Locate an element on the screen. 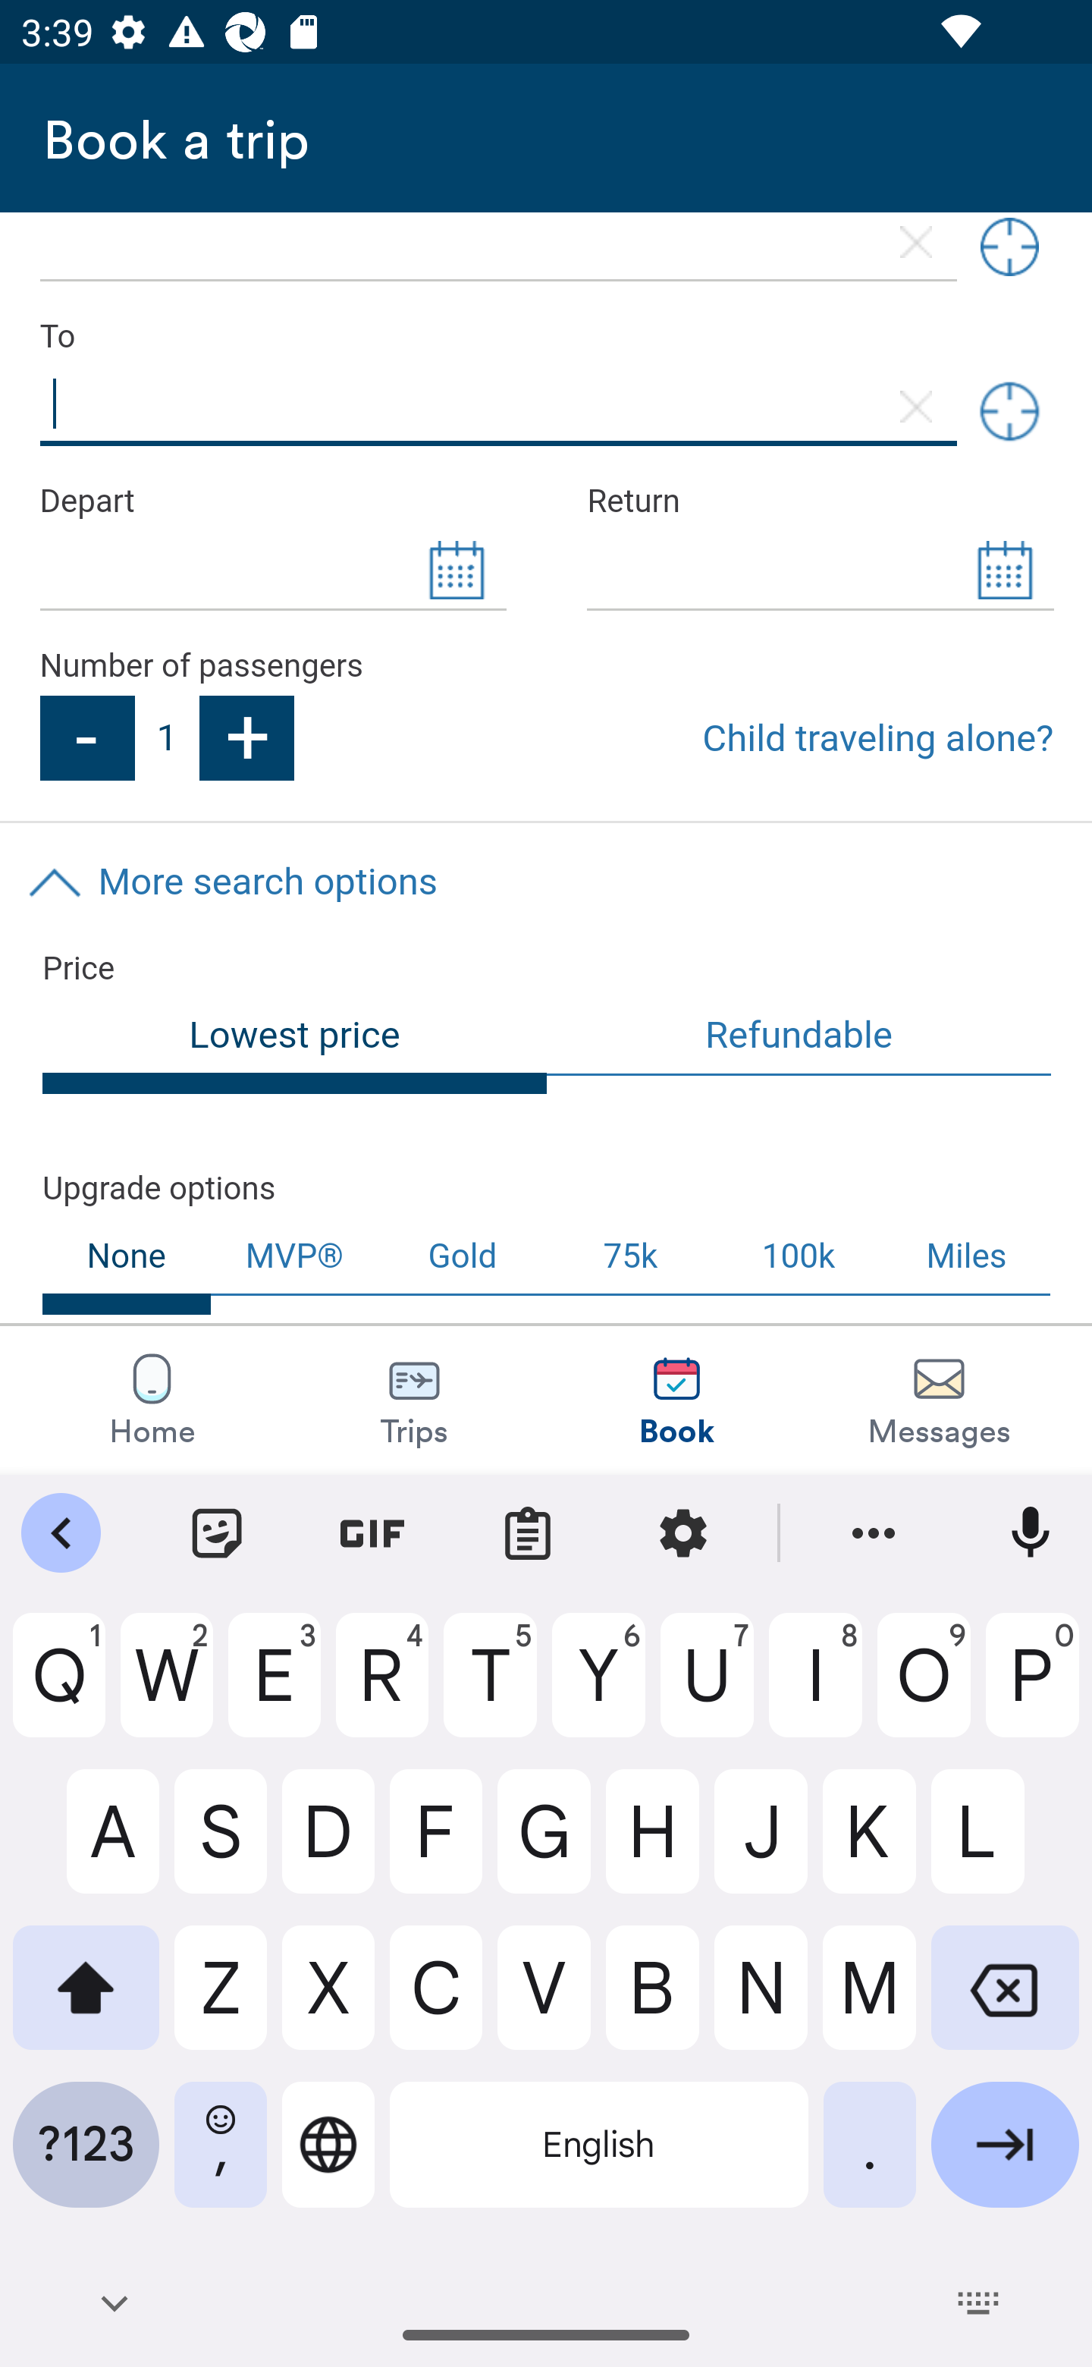 The height and width of the screenshot is (2367, 1092). Lowest price is located at coordinates (296, 1047).